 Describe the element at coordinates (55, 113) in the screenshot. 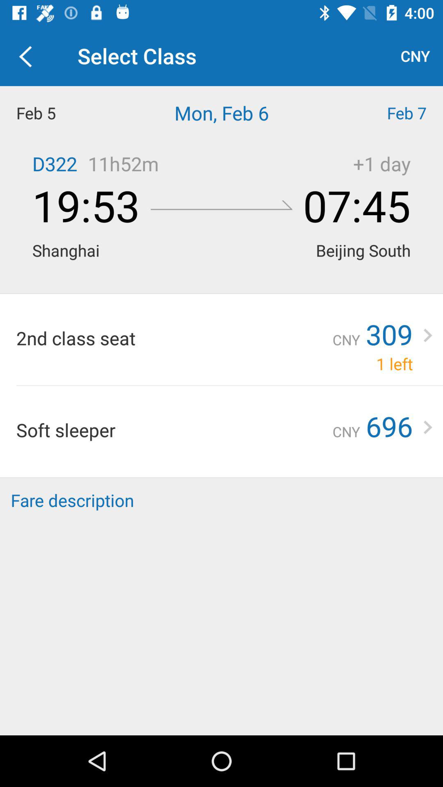

I see `turn on the icon to the left of the mon, feb 6 icon` at that location.